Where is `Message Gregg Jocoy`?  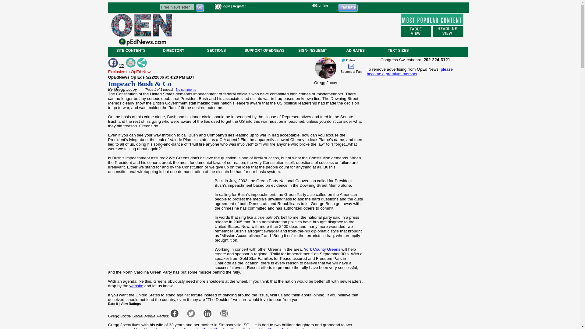
Message Gregg Jocoy is located at coordinates (351, 66).